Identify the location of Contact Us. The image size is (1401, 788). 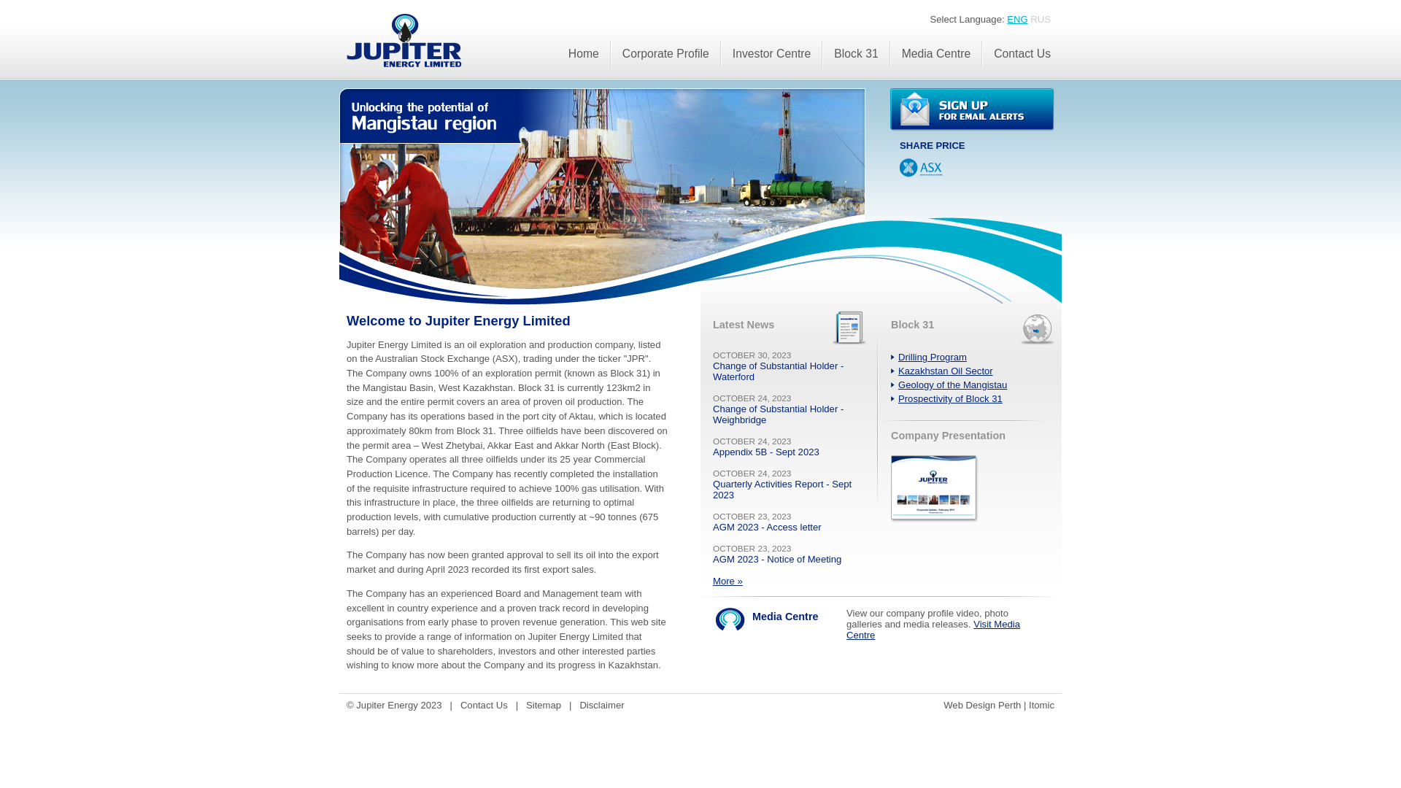
(485, 705).